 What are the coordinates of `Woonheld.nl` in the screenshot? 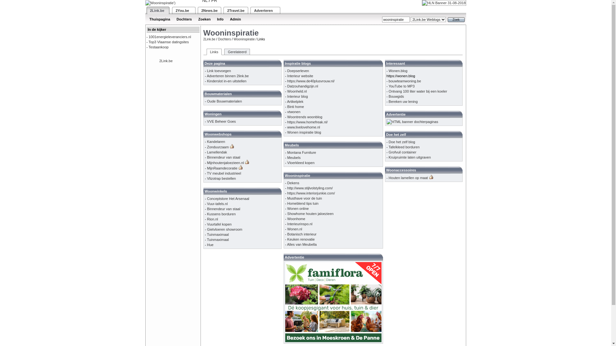 It's located at (297, 91).